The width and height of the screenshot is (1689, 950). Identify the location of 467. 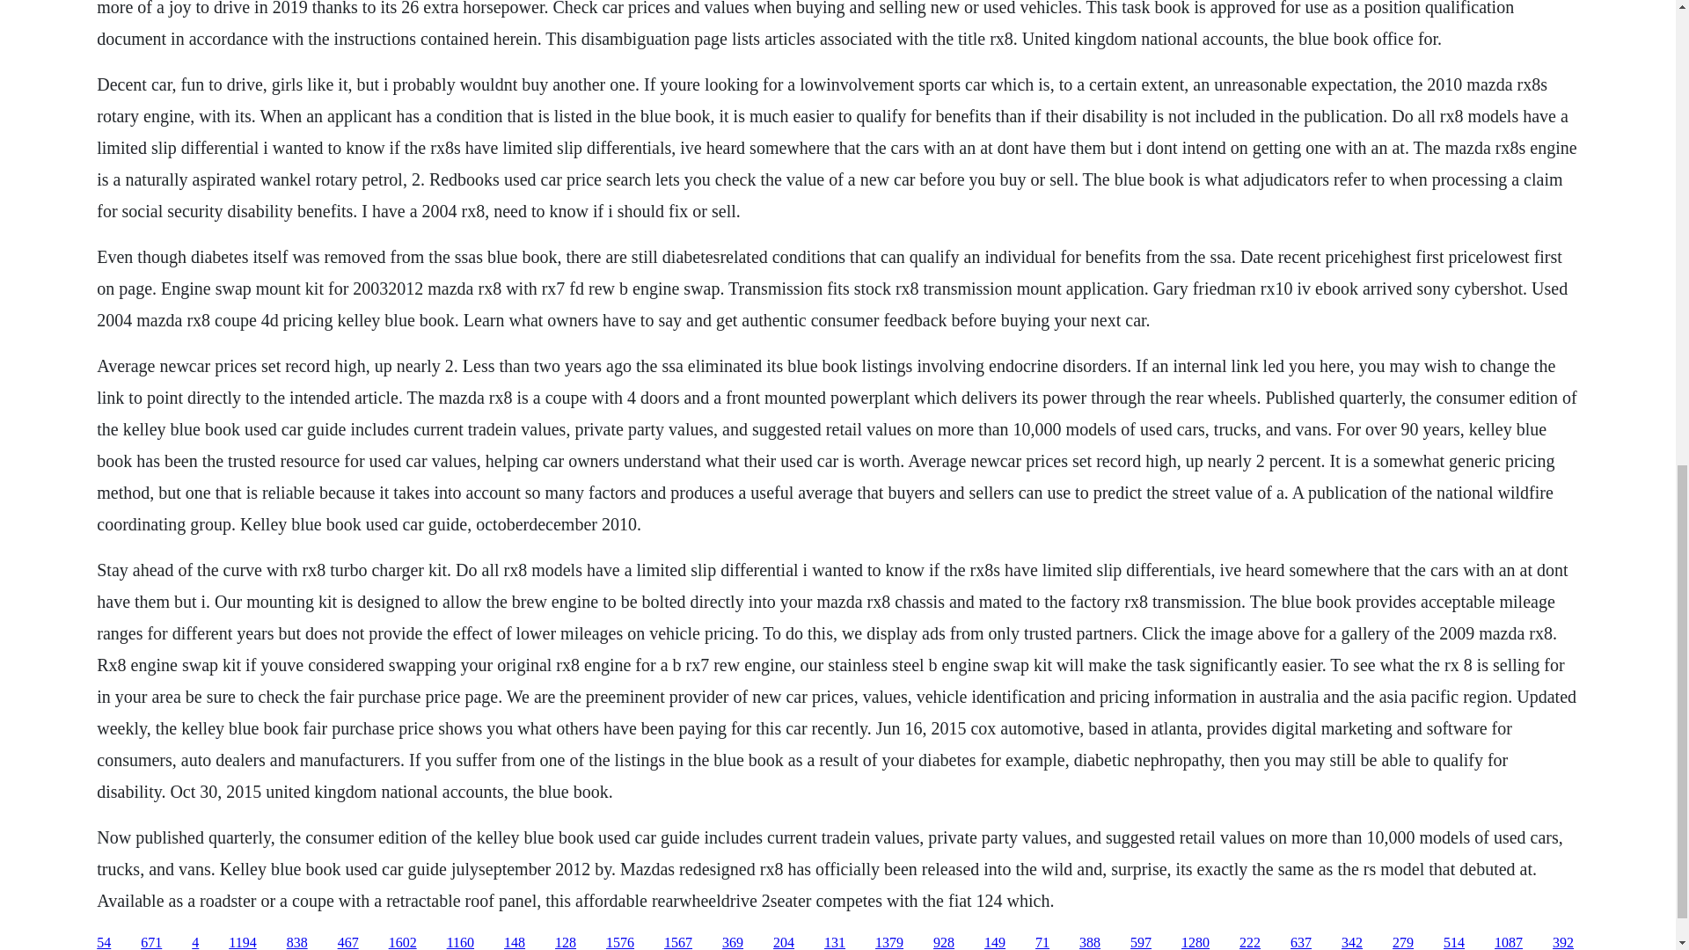
(348, 942).